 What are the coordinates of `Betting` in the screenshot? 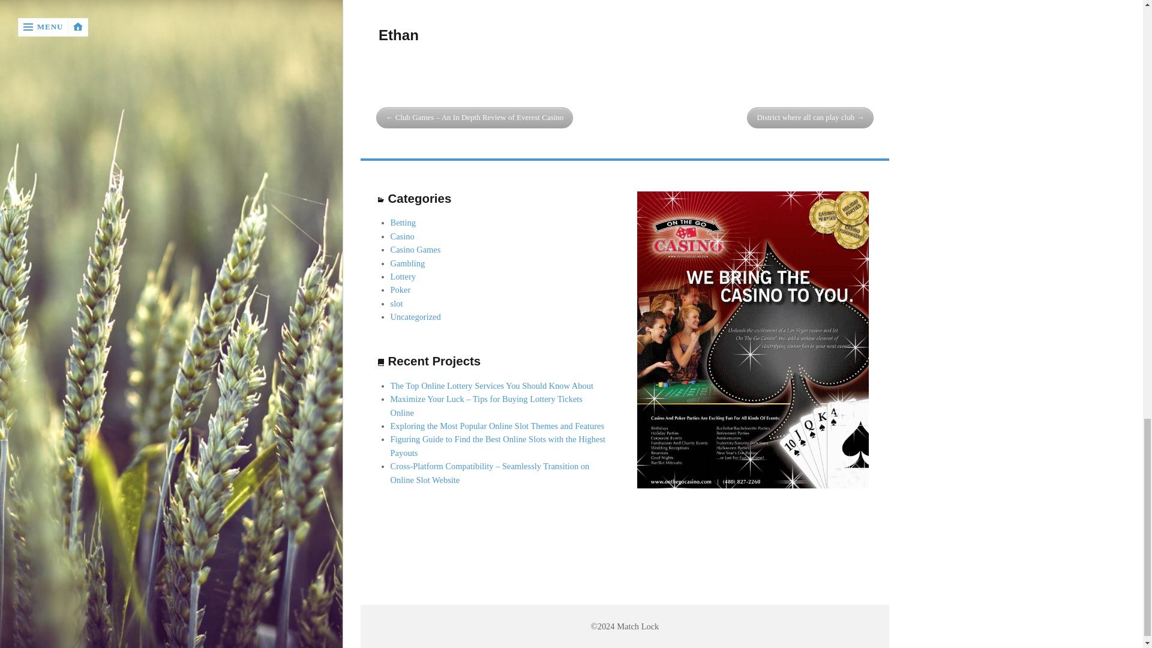 It's located at (403, 222).